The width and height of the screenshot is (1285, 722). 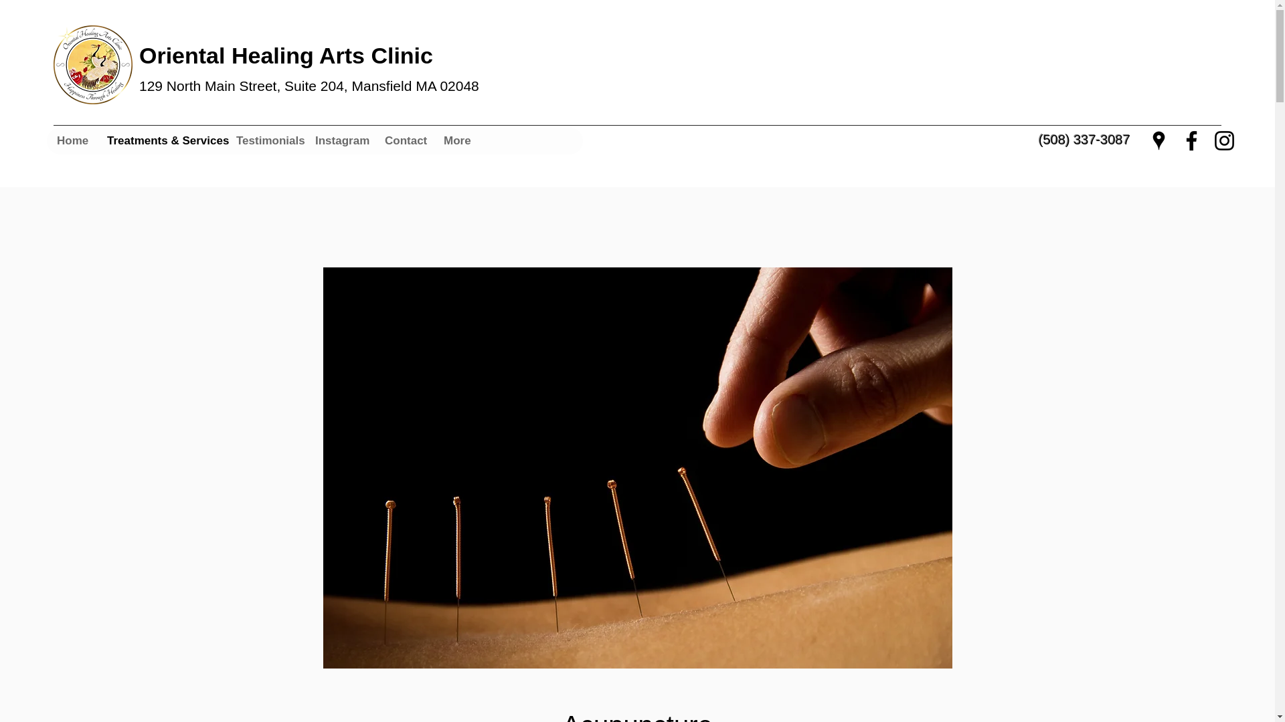 I want to click on Testimonials, so click(x=265, y=141).